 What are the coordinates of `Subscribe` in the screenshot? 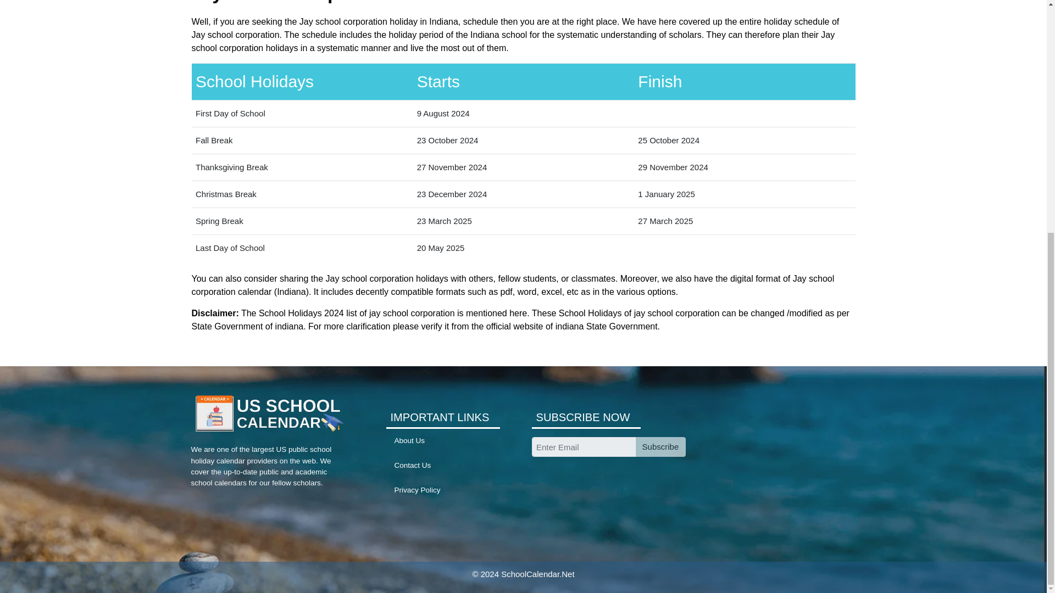 It's located at (659, 446).